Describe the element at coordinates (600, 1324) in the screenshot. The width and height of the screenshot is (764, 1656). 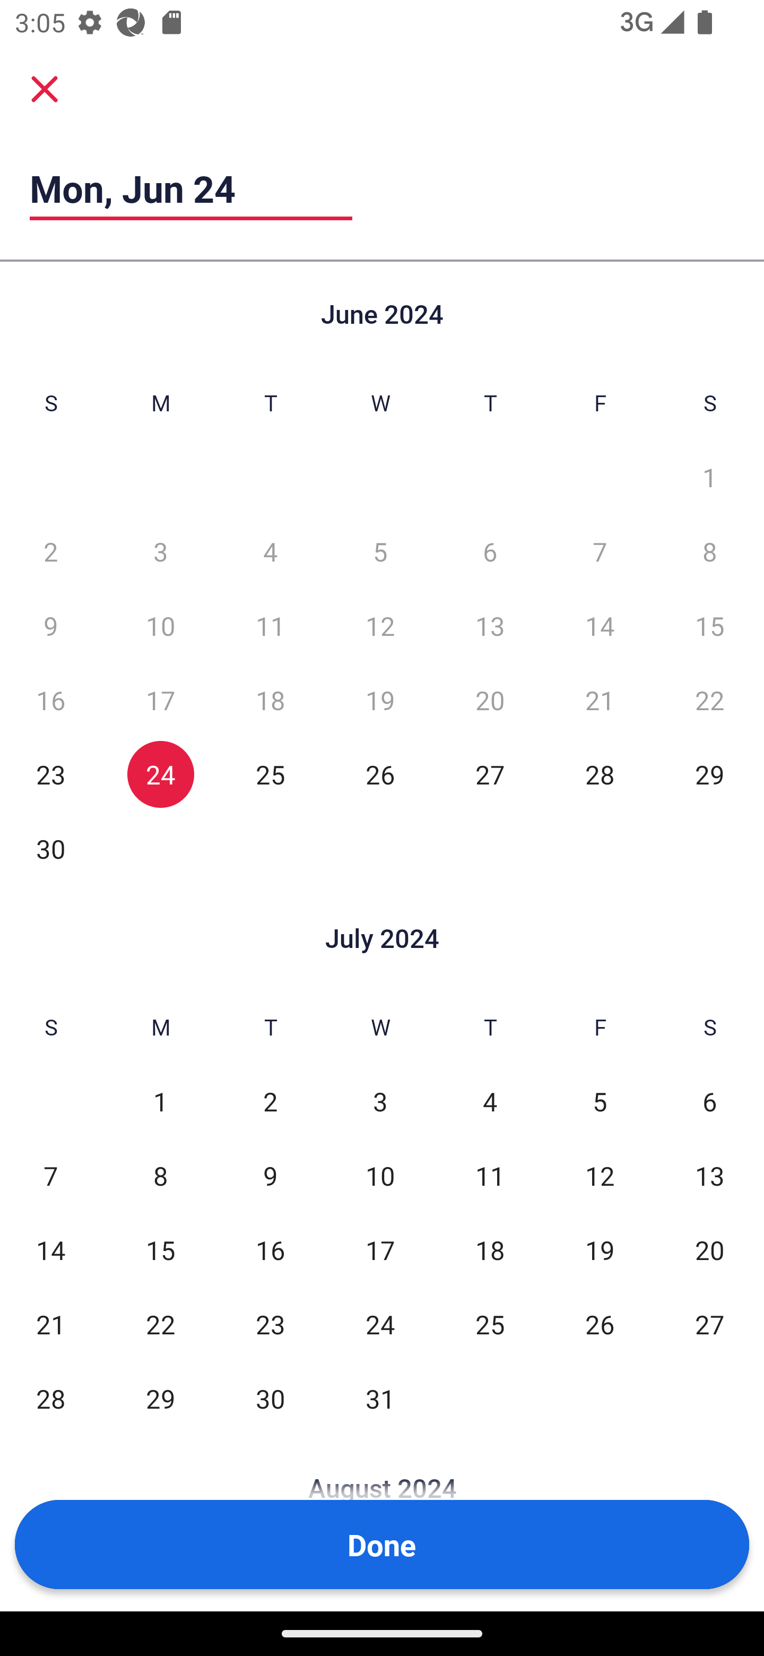
I see `26 Fri, Jul 26, Not Selected` at that location.